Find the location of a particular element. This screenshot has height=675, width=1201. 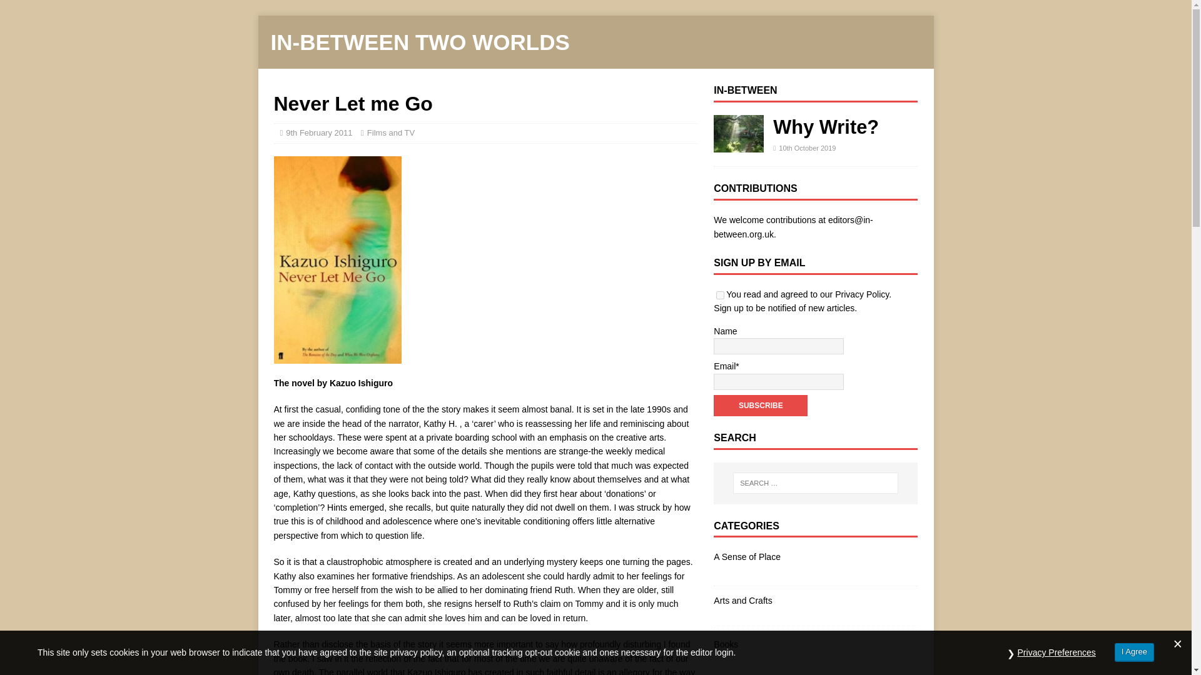

Privacy Policy is located at coordinates (861, 294).